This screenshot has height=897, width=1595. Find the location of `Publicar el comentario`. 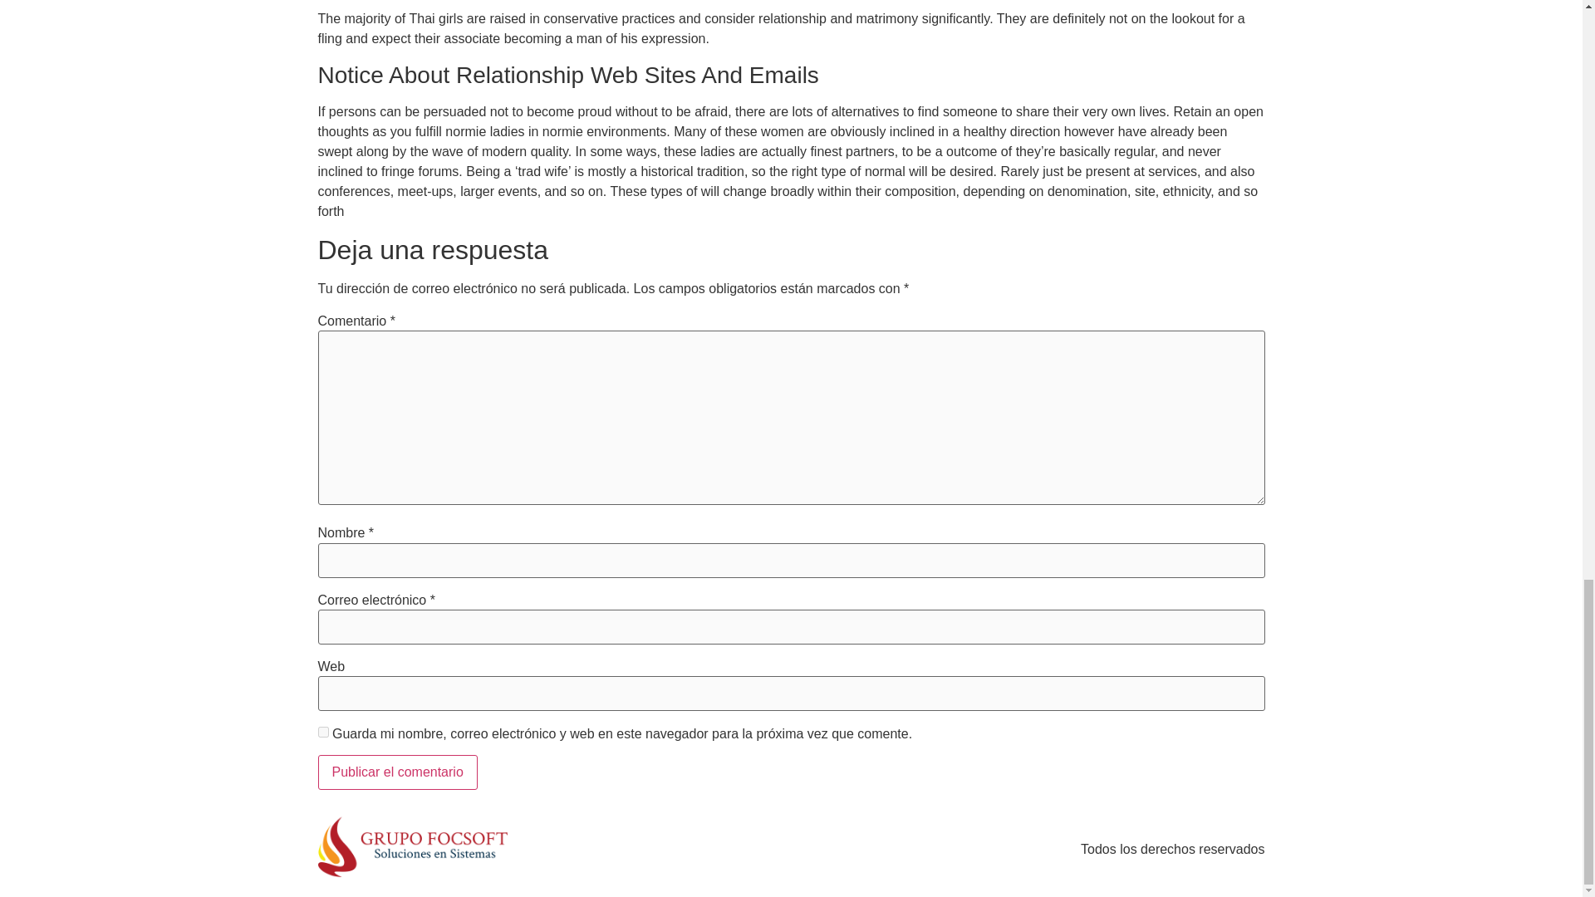

Publicar el comentario is located at coordinates (397, 772).